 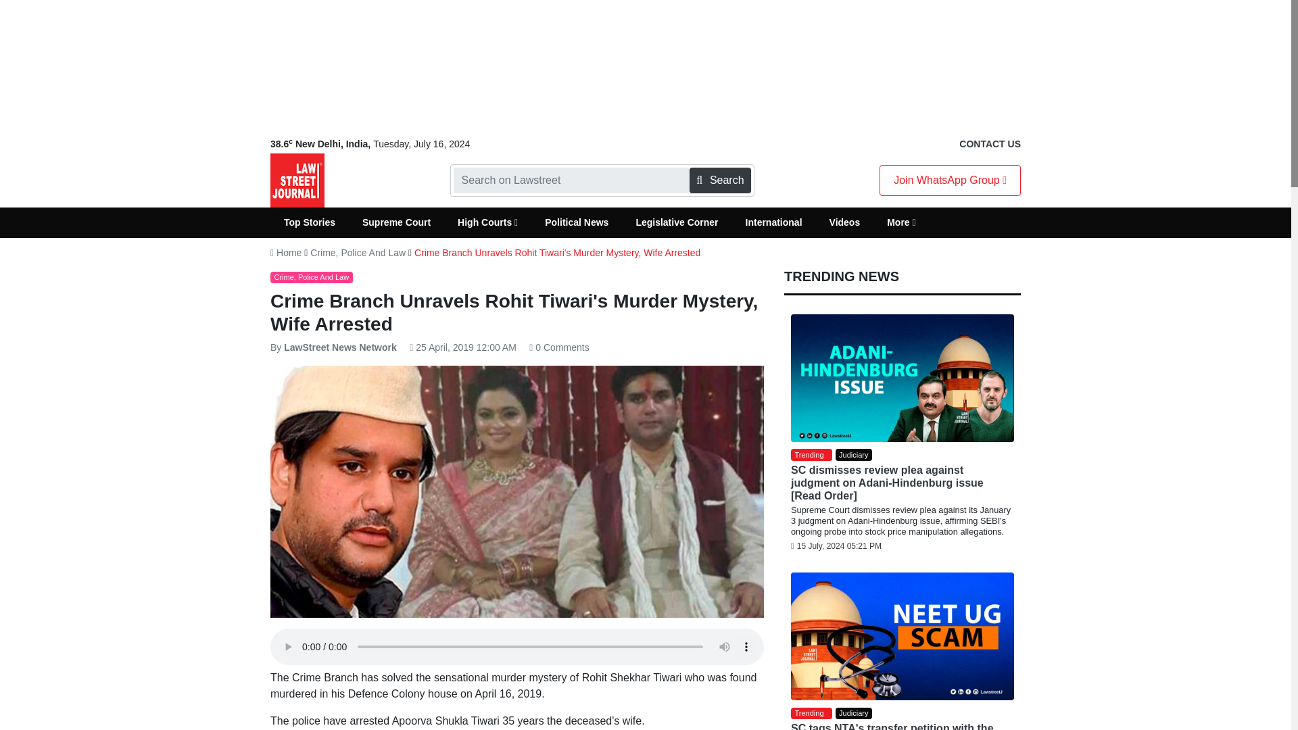 I want to click on More, so click(x=901, y=222).